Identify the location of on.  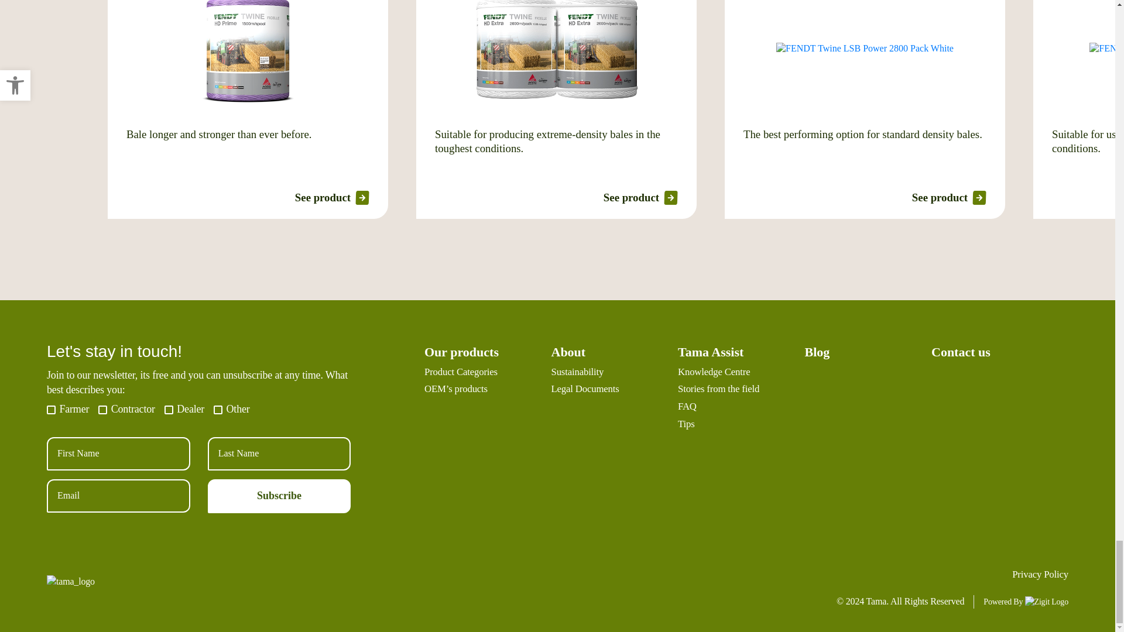
(102, 410).